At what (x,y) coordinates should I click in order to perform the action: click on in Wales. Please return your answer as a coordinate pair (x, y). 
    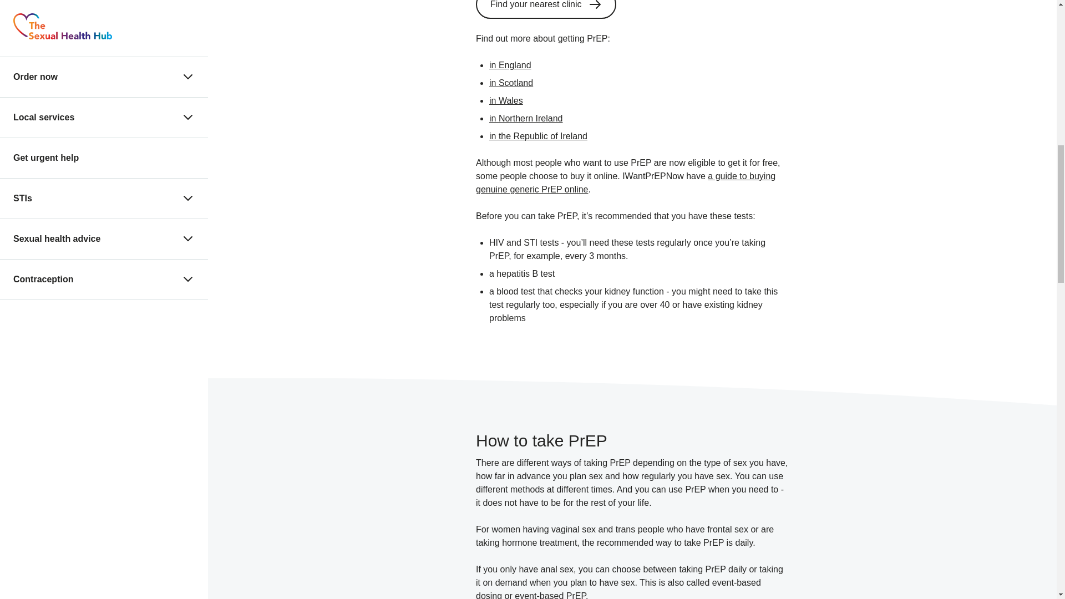
    Looking at the image, I should click on (506, 100).